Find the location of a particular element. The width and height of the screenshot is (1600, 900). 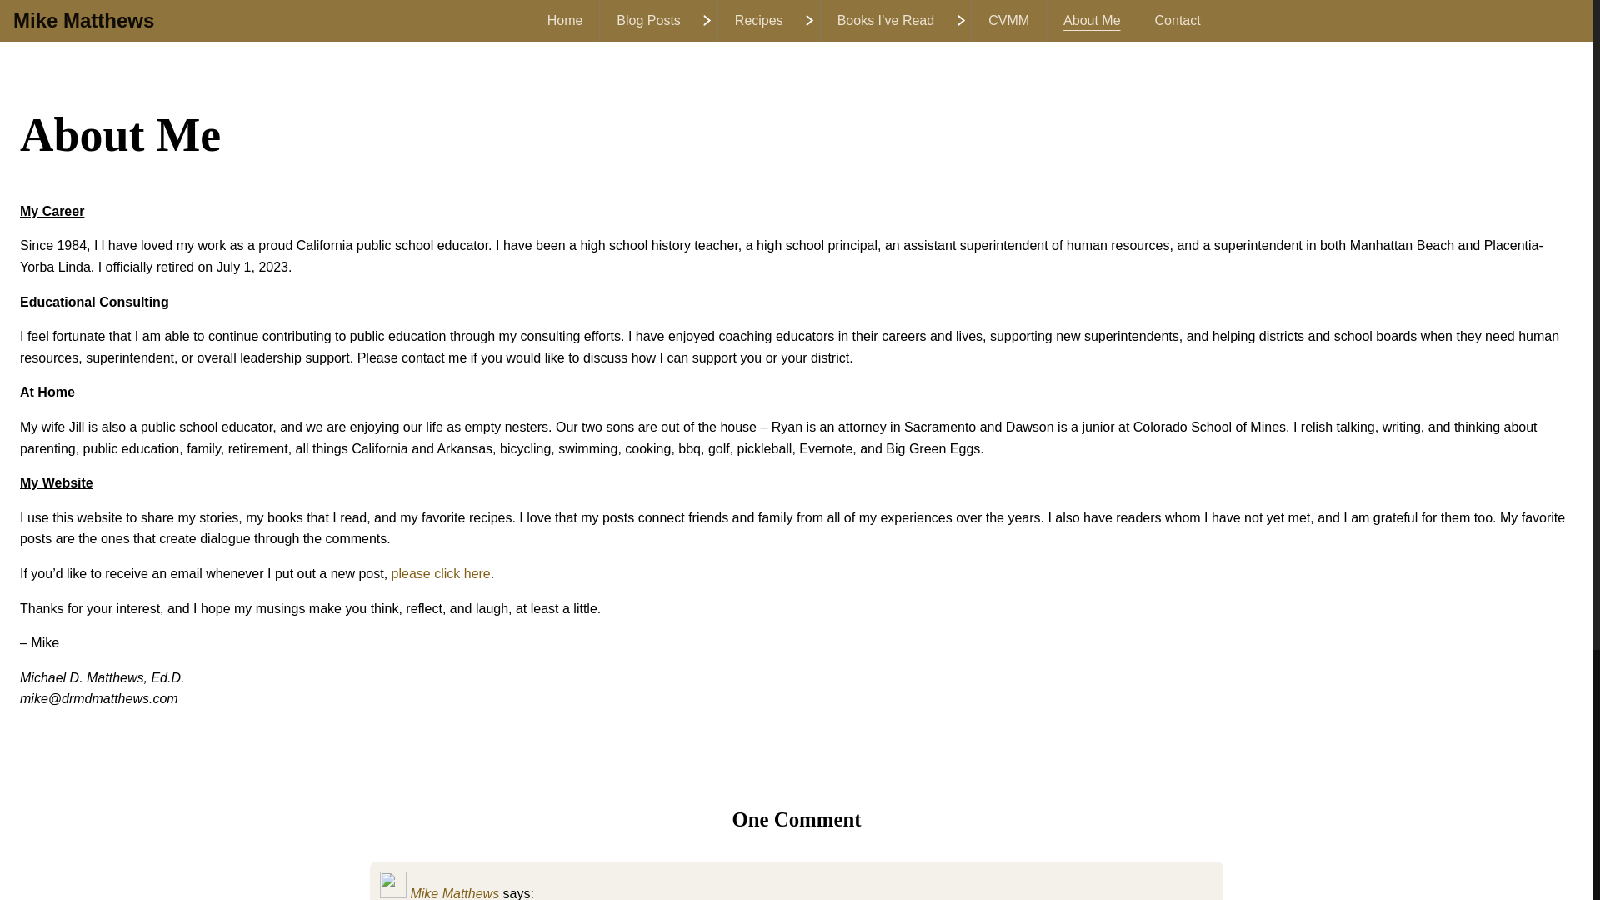

Home is located at coordinates (565, 20).